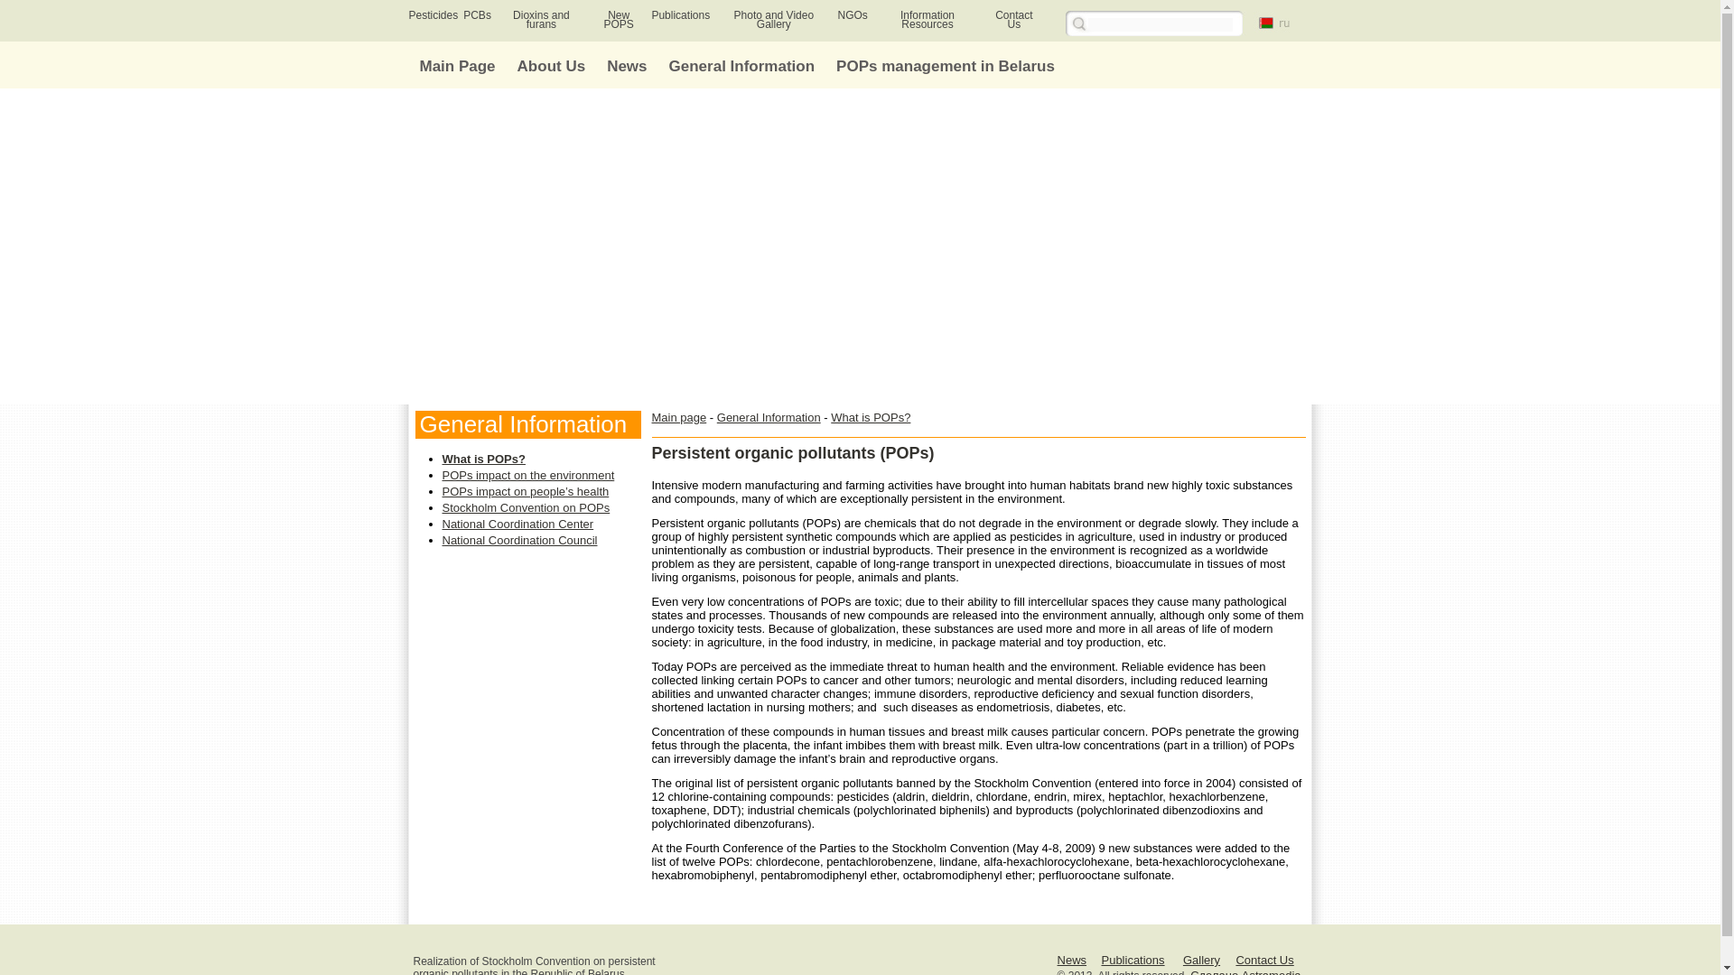  Describe the element at coordinates (1264, 961) in the screenshot. I see `Contact Us` at that location.